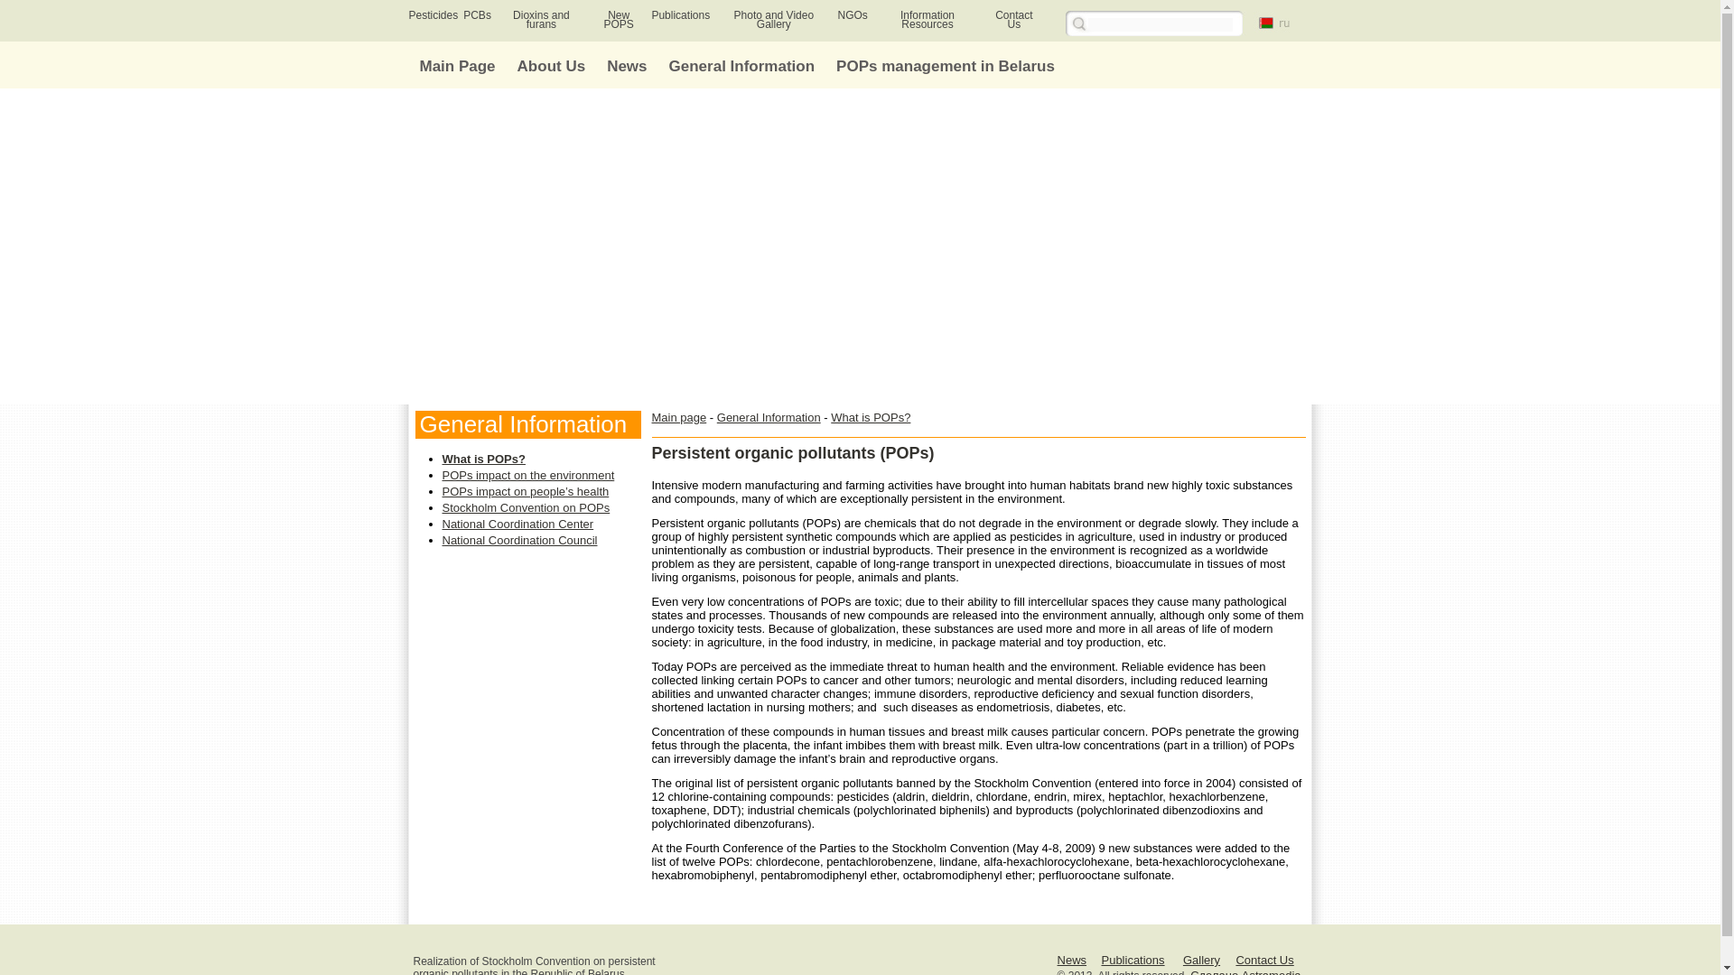  Describe the element at coordinates (1264, 961) in the screenshot. I see `Contact Us` at that location.